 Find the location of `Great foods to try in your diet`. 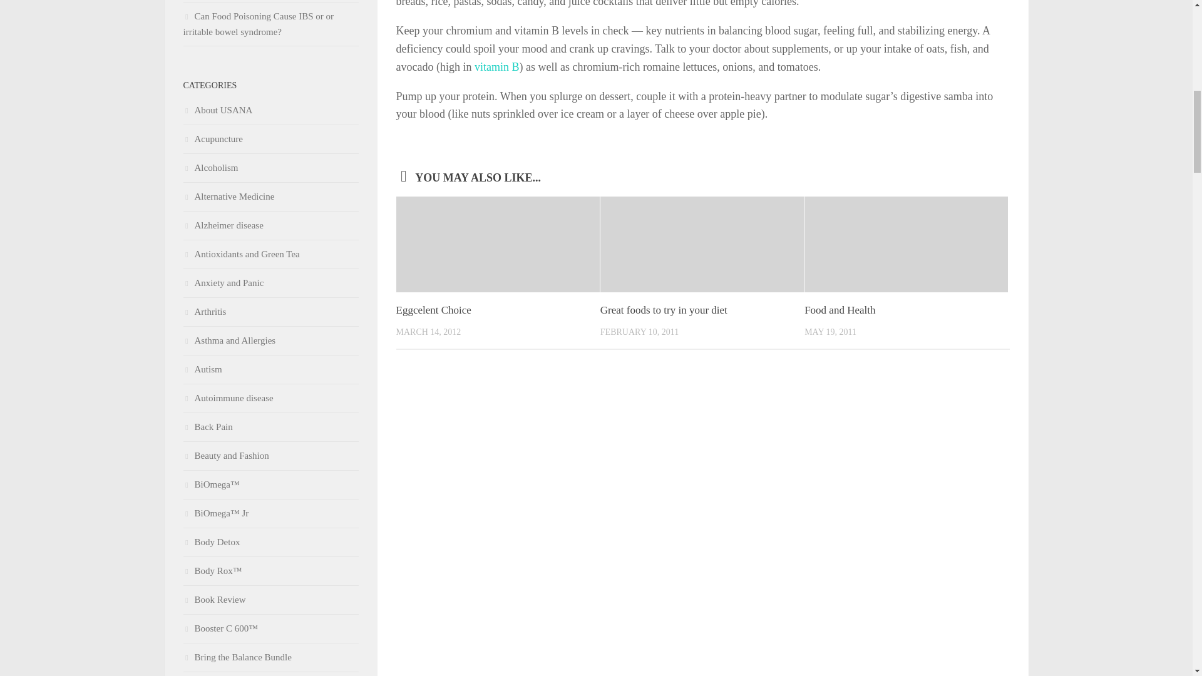

Great foods to try in your diet is located at coordinates (664, 310).